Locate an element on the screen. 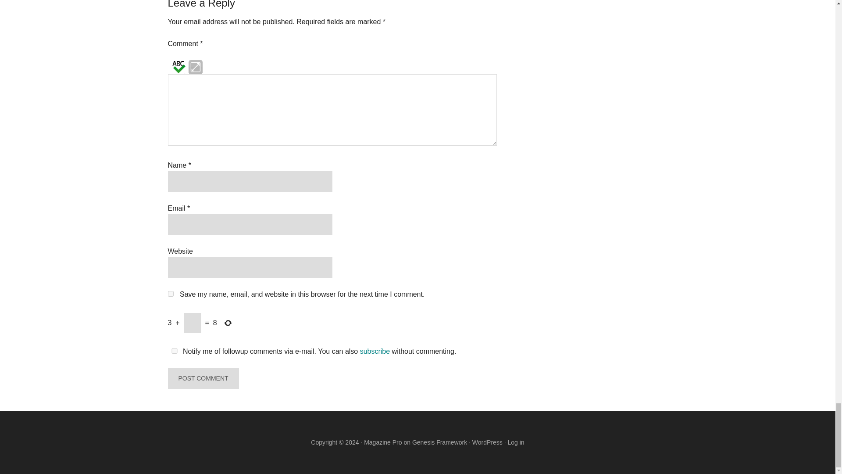  subscribe is located at coordinates (375, 351).